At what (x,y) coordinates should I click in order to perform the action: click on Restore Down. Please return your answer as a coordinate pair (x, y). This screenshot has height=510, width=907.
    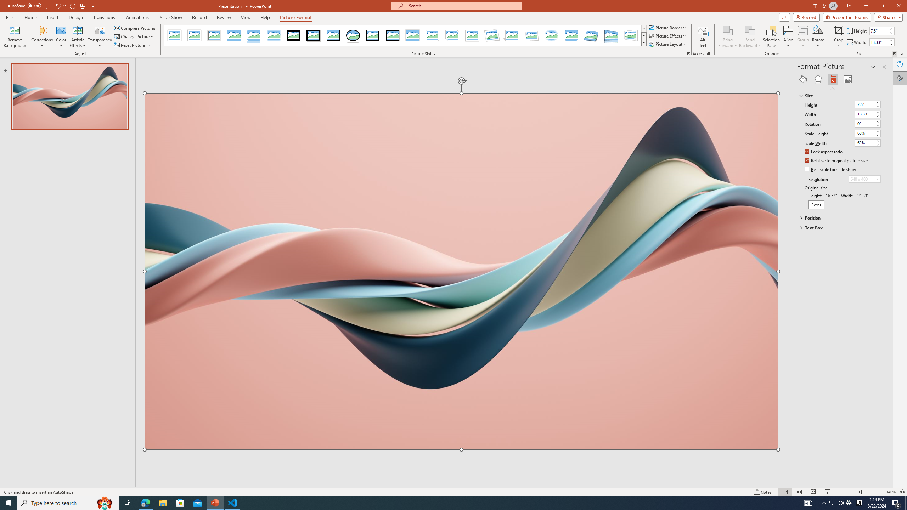
    Looking at the image, I should click on (882, 6).